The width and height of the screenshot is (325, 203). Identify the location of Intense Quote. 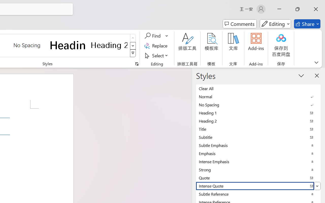
(258, 186).